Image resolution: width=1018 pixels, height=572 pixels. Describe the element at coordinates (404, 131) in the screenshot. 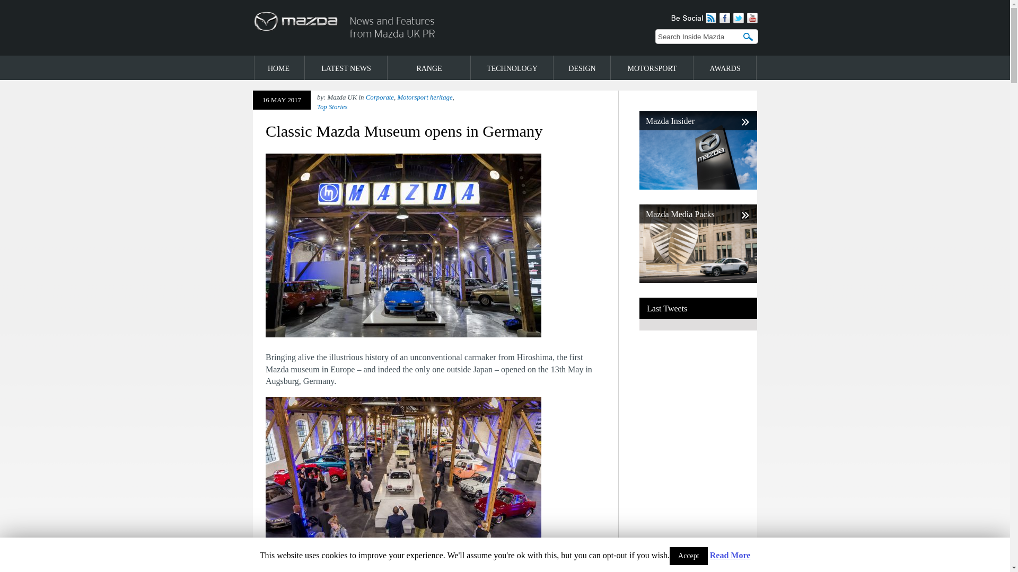

I see `Permanent Link to Classic Mazda Museum opens in Germany` at that location.